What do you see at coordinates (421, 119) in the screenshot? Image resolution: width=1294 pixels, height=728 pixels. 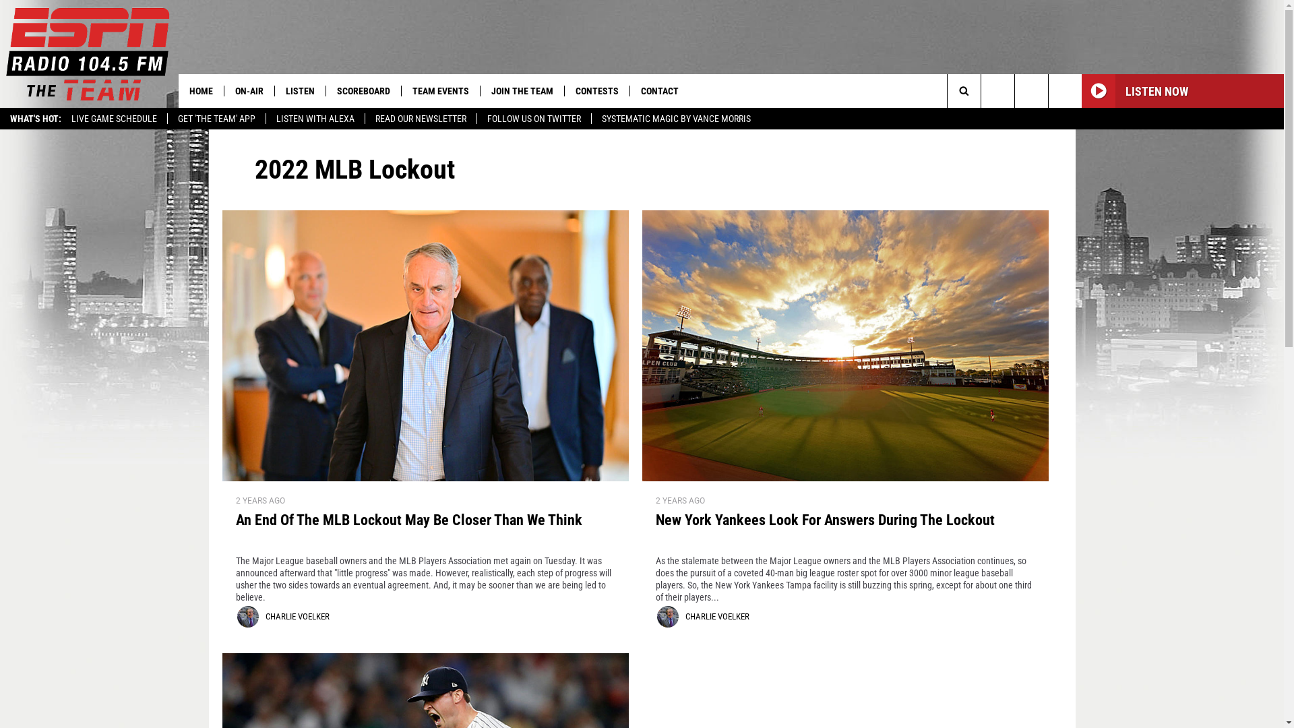 I see `READ OUR NEWSLETTER` at bounding box center [421, 119].